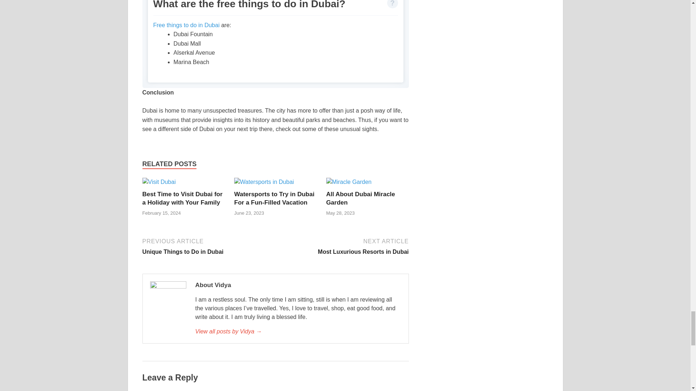 This screenshot has height=391, width=696. Describe the element at coordinates (264, 182) in the screenshot. I see `Watersports to Try in Dubai For a Fun-Filled Vacation` at that location.